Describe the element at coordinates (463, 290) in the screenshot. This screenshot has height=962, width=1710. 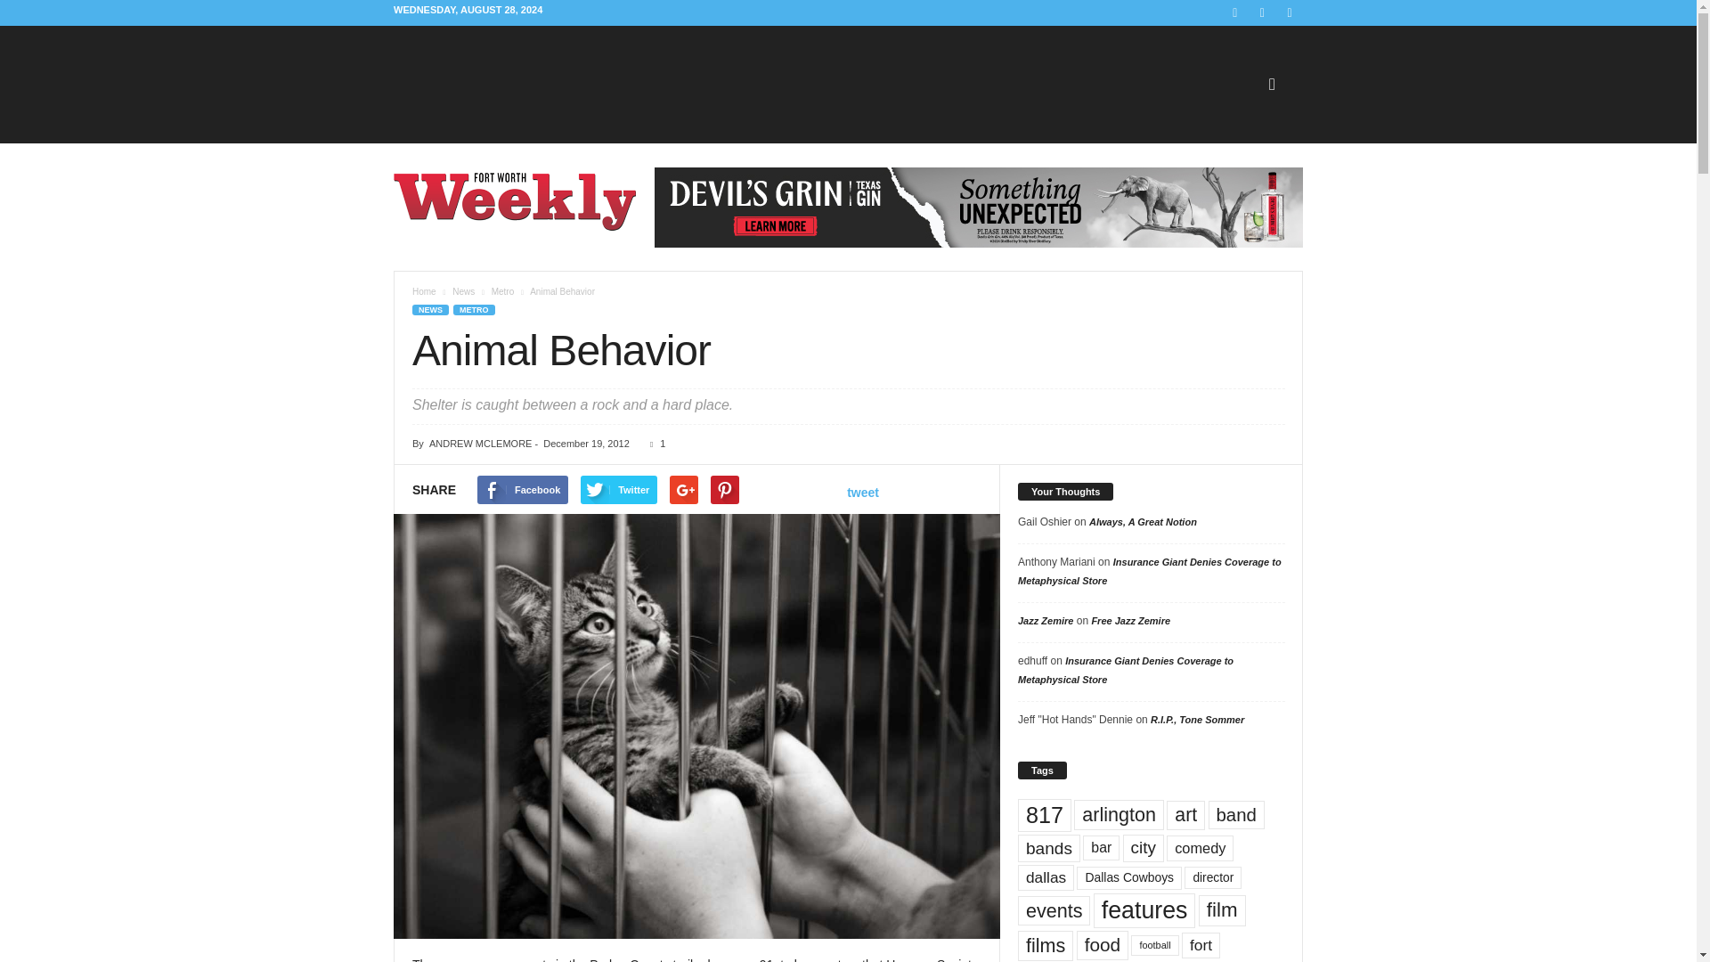
I see `View all posts in News` at that location.